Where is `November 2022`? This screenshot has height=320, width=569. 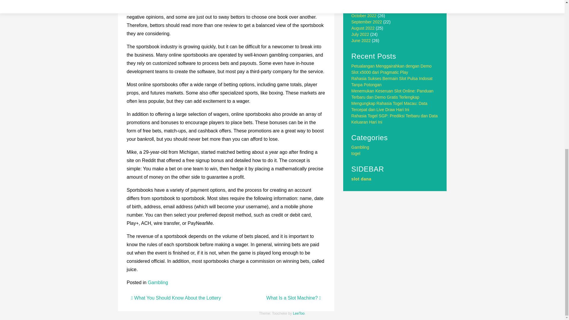 November 2022 is located at coordinates (366, 9).